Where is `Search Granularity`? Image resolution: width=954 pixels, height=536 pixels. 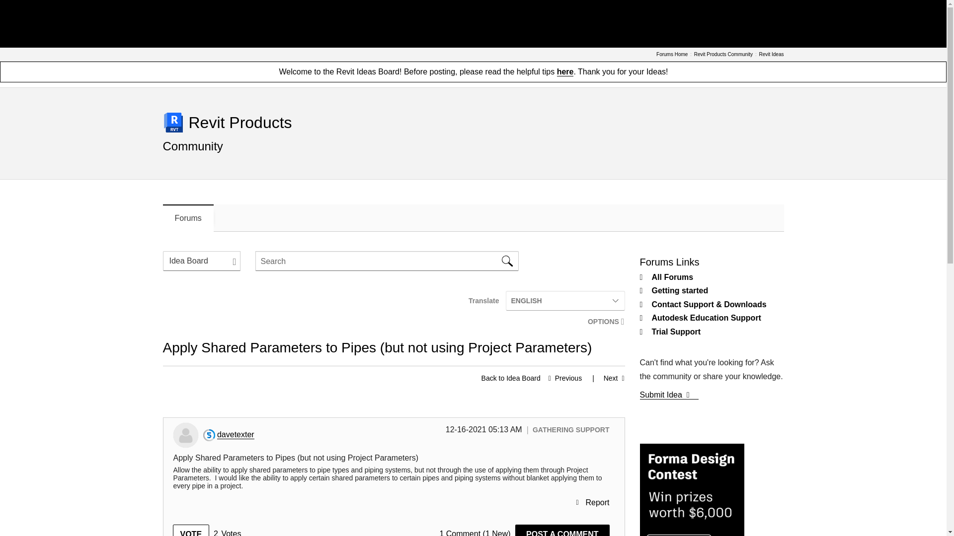 Search Granularity is located at coordinates (202, 261).